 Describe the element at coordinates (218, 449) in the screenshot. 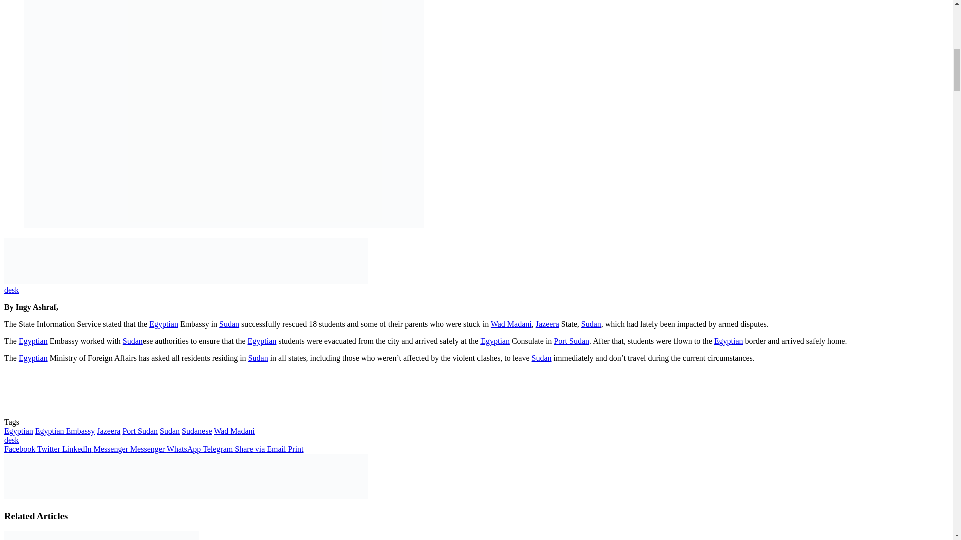

I see `Telegram` at that location.